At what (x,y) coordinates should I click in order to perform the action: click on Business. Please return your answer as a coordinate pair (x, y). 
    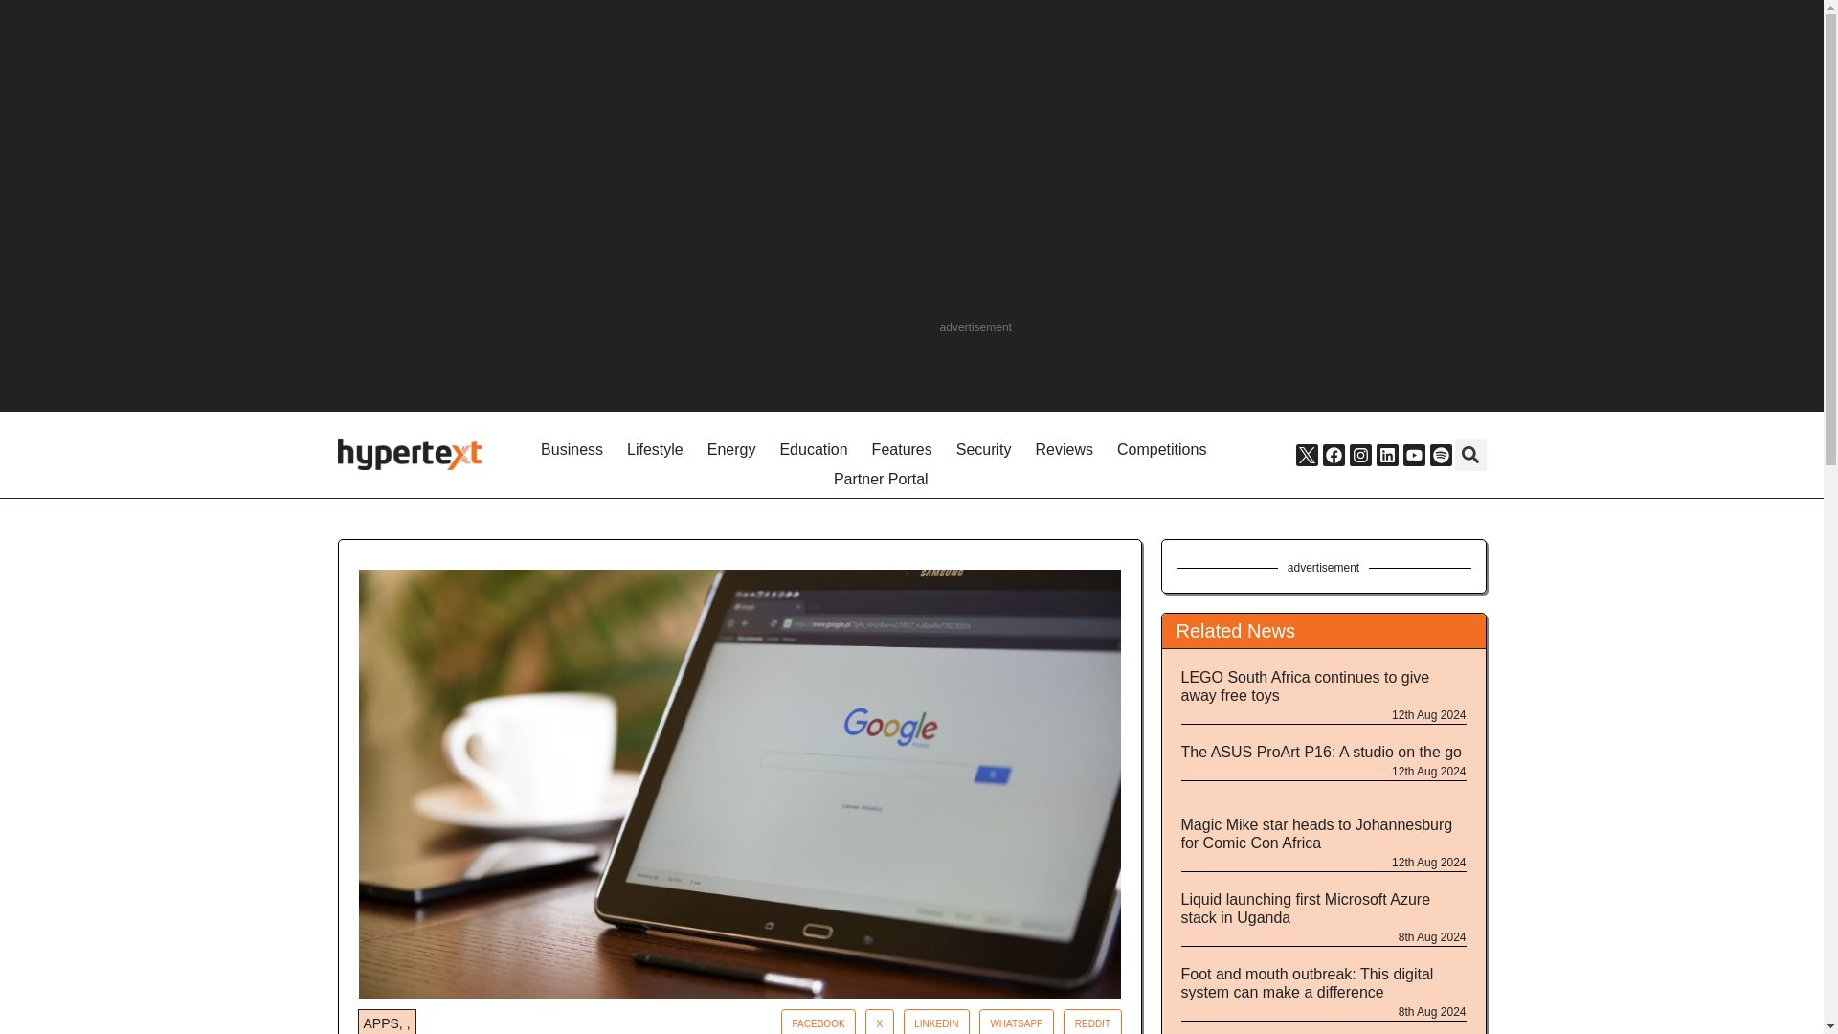
    Looking at the image, I should click on (572, 450).